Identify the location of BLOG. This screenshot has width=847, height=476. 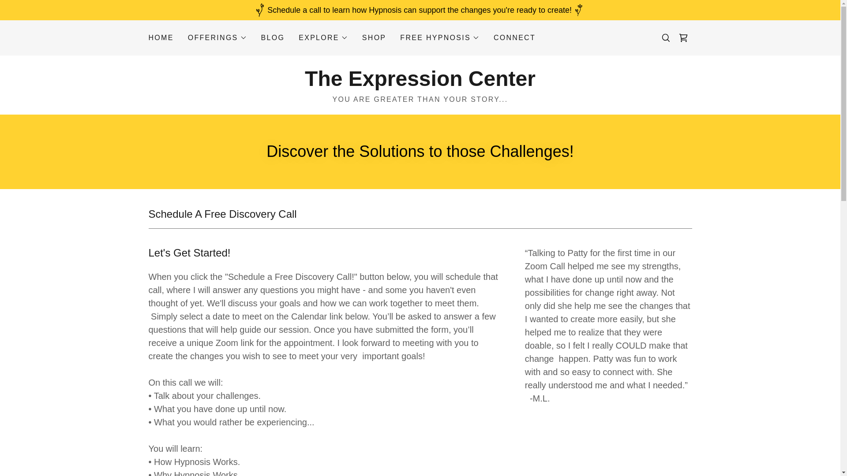
(273, 38).